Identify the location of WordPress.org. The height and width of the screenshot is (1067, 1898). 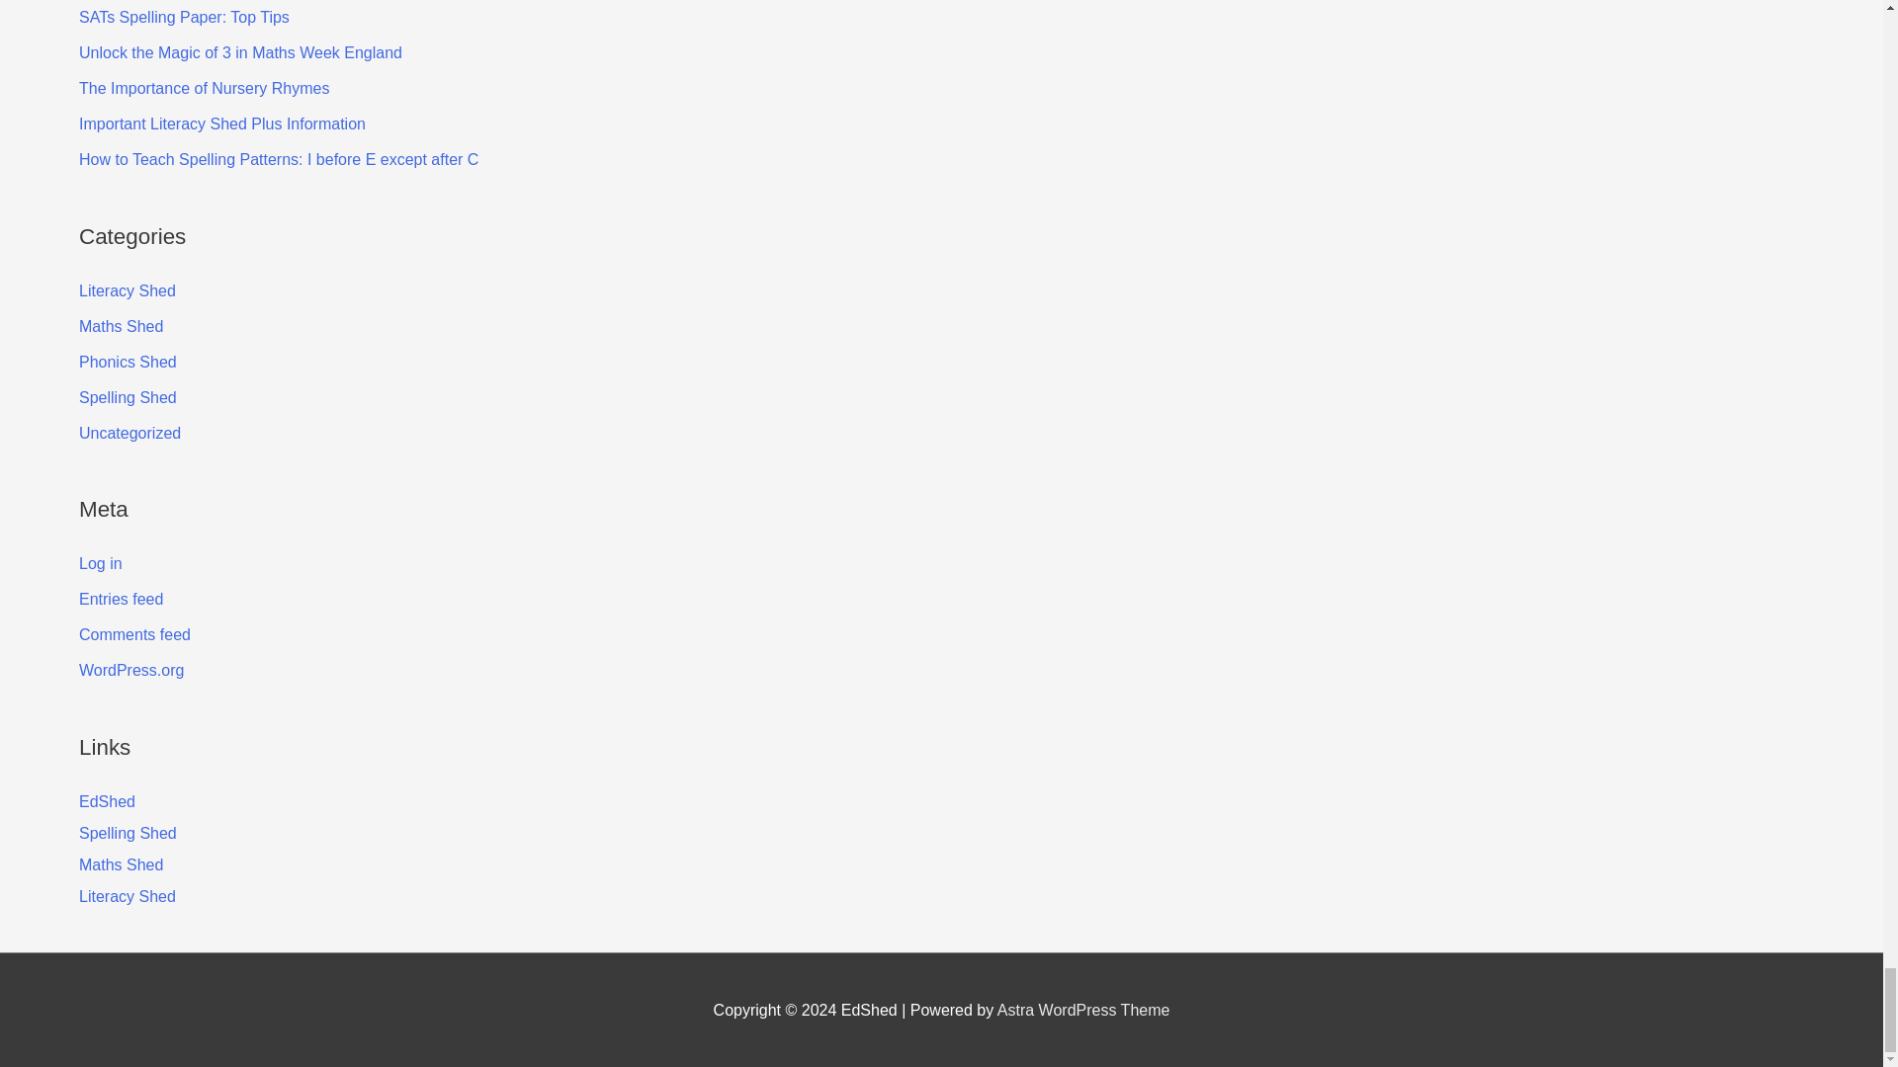
(131, 670).